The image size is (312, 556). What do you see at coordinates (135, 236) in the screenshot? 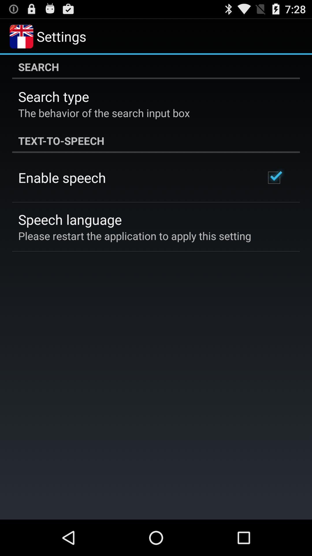
I see `select icon below speech language icon` at bounding box center [135, 236].